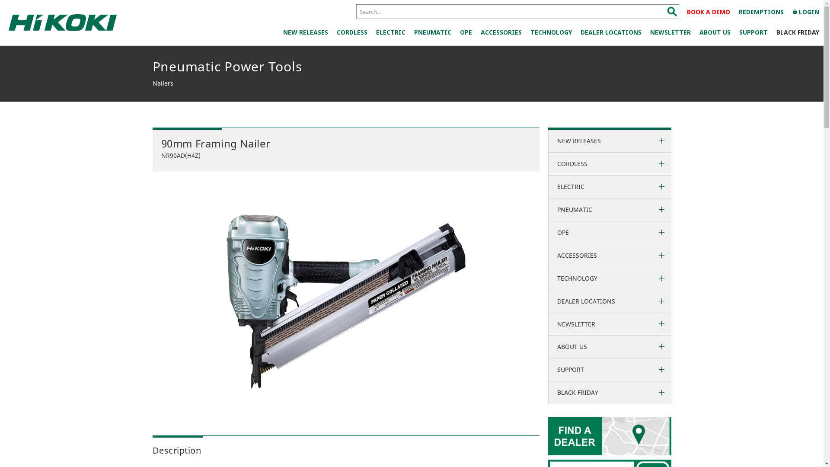  I want to click on PNEUMATIC, so click(433, 32).